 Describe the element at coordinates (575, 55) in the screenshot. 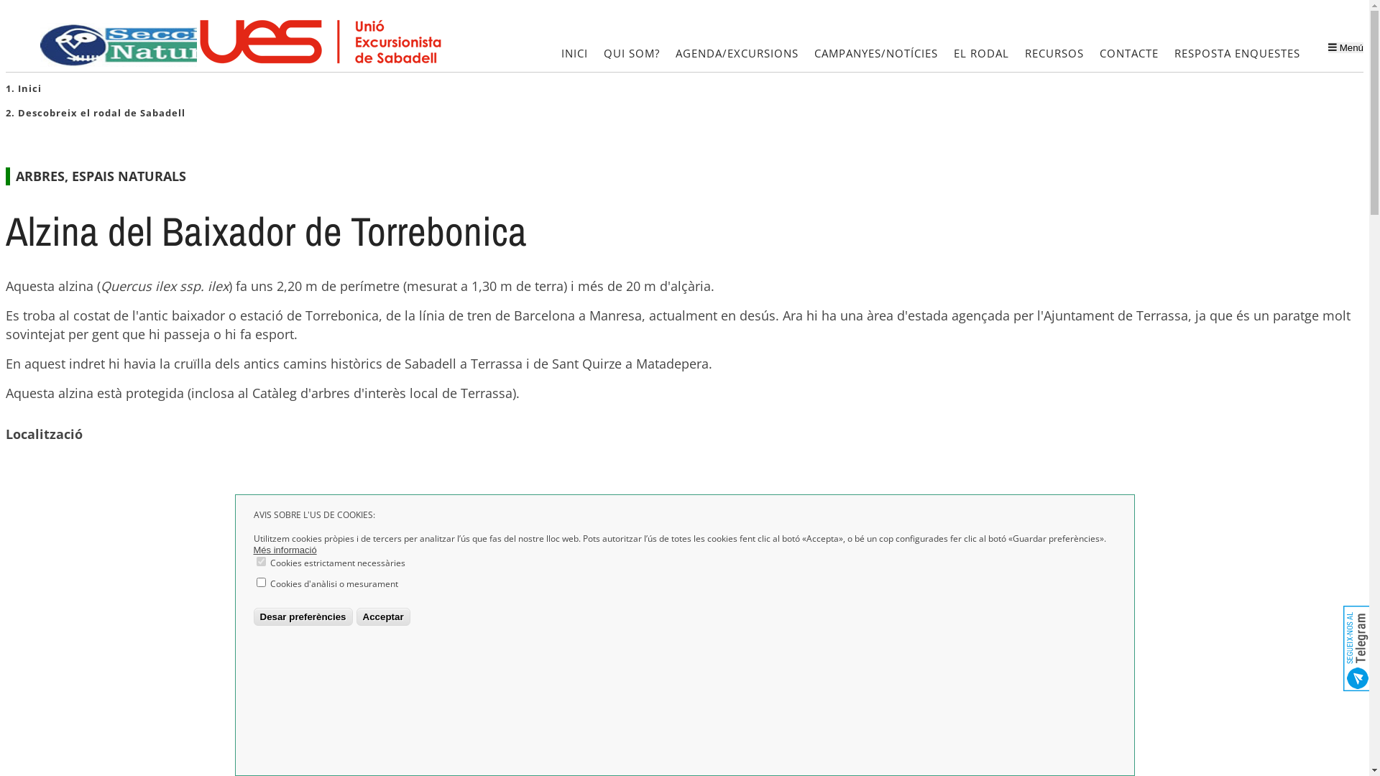

I see `INICI` at that location.